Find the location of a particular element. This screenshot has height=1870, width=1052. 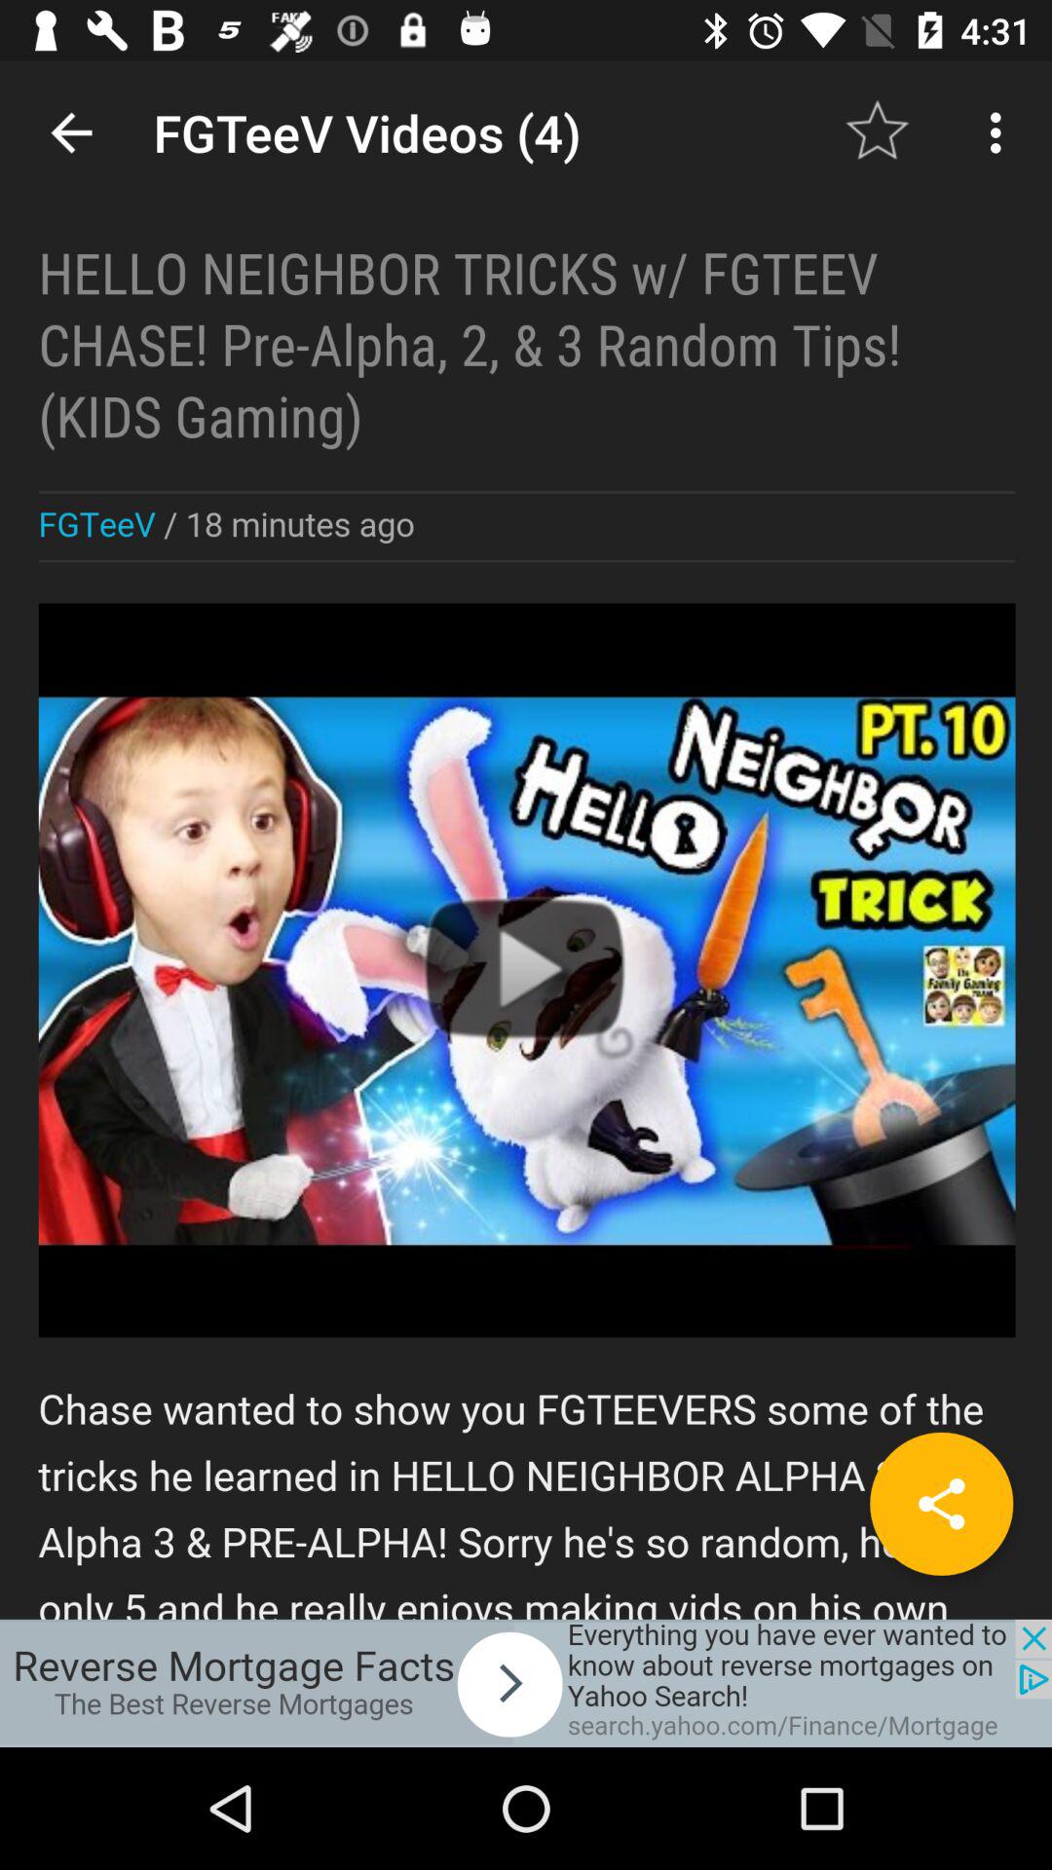

share on social media is located at coordinates (941, 1504).